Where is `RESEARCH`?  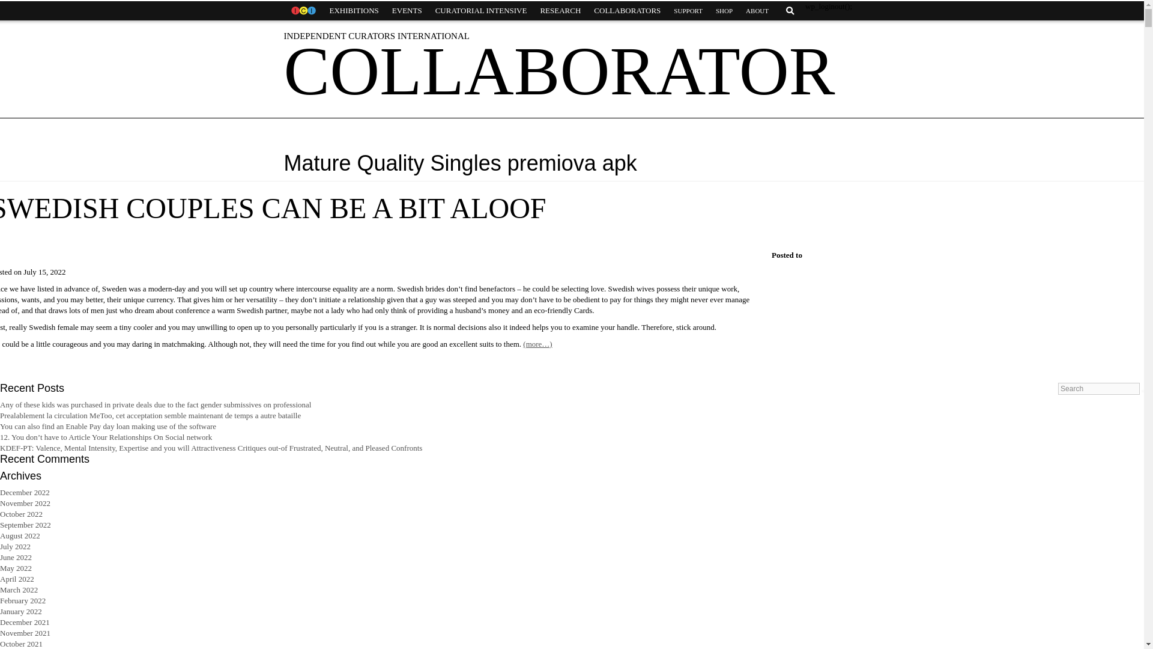 RESEARCH is located at coordinates (560, 11).